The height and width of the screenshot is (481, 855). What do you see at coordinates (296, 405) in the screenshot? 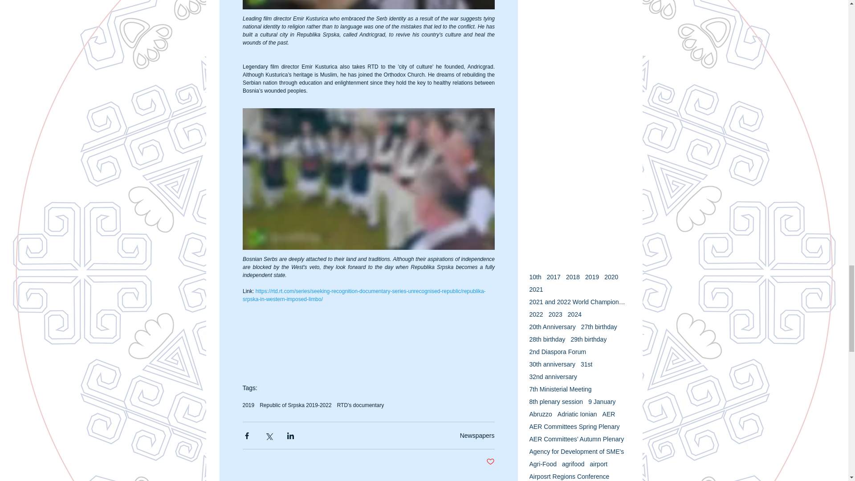
I see `Republic of Srpska 2019-2022` at bounding box center [296, 405].